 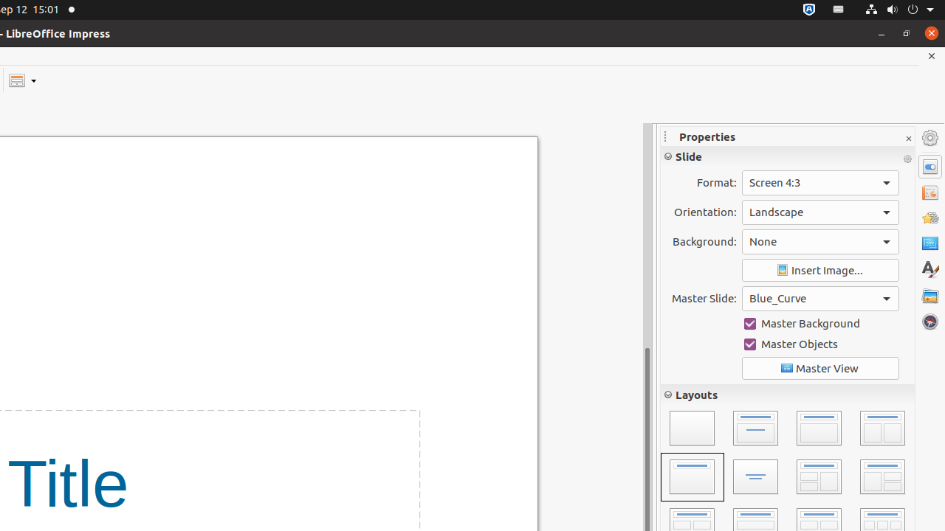 What do you see at coordinates (930, 322) in the screenshot?
I see `Navigator` at bounding box center [930, 322].